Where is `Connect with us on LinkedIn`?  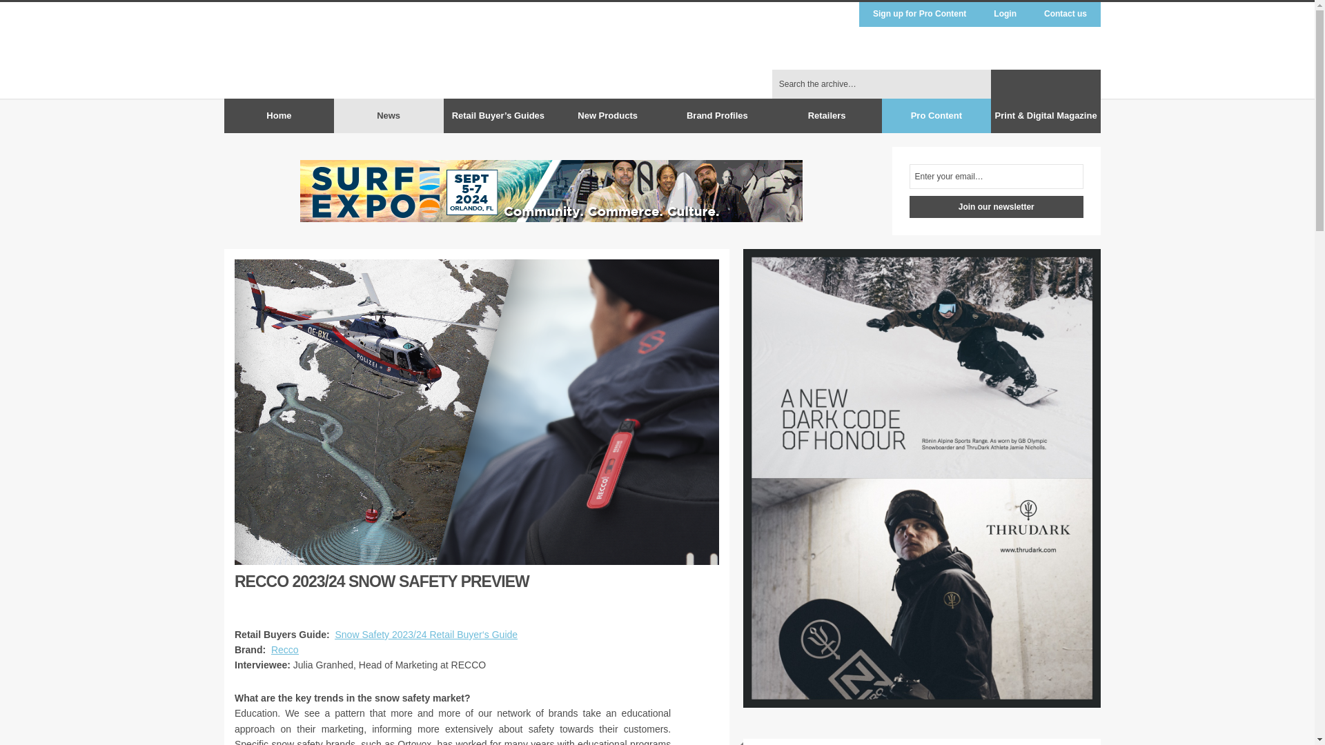 Connect with us on LinkedIn is located at coordinates (1087, 84).